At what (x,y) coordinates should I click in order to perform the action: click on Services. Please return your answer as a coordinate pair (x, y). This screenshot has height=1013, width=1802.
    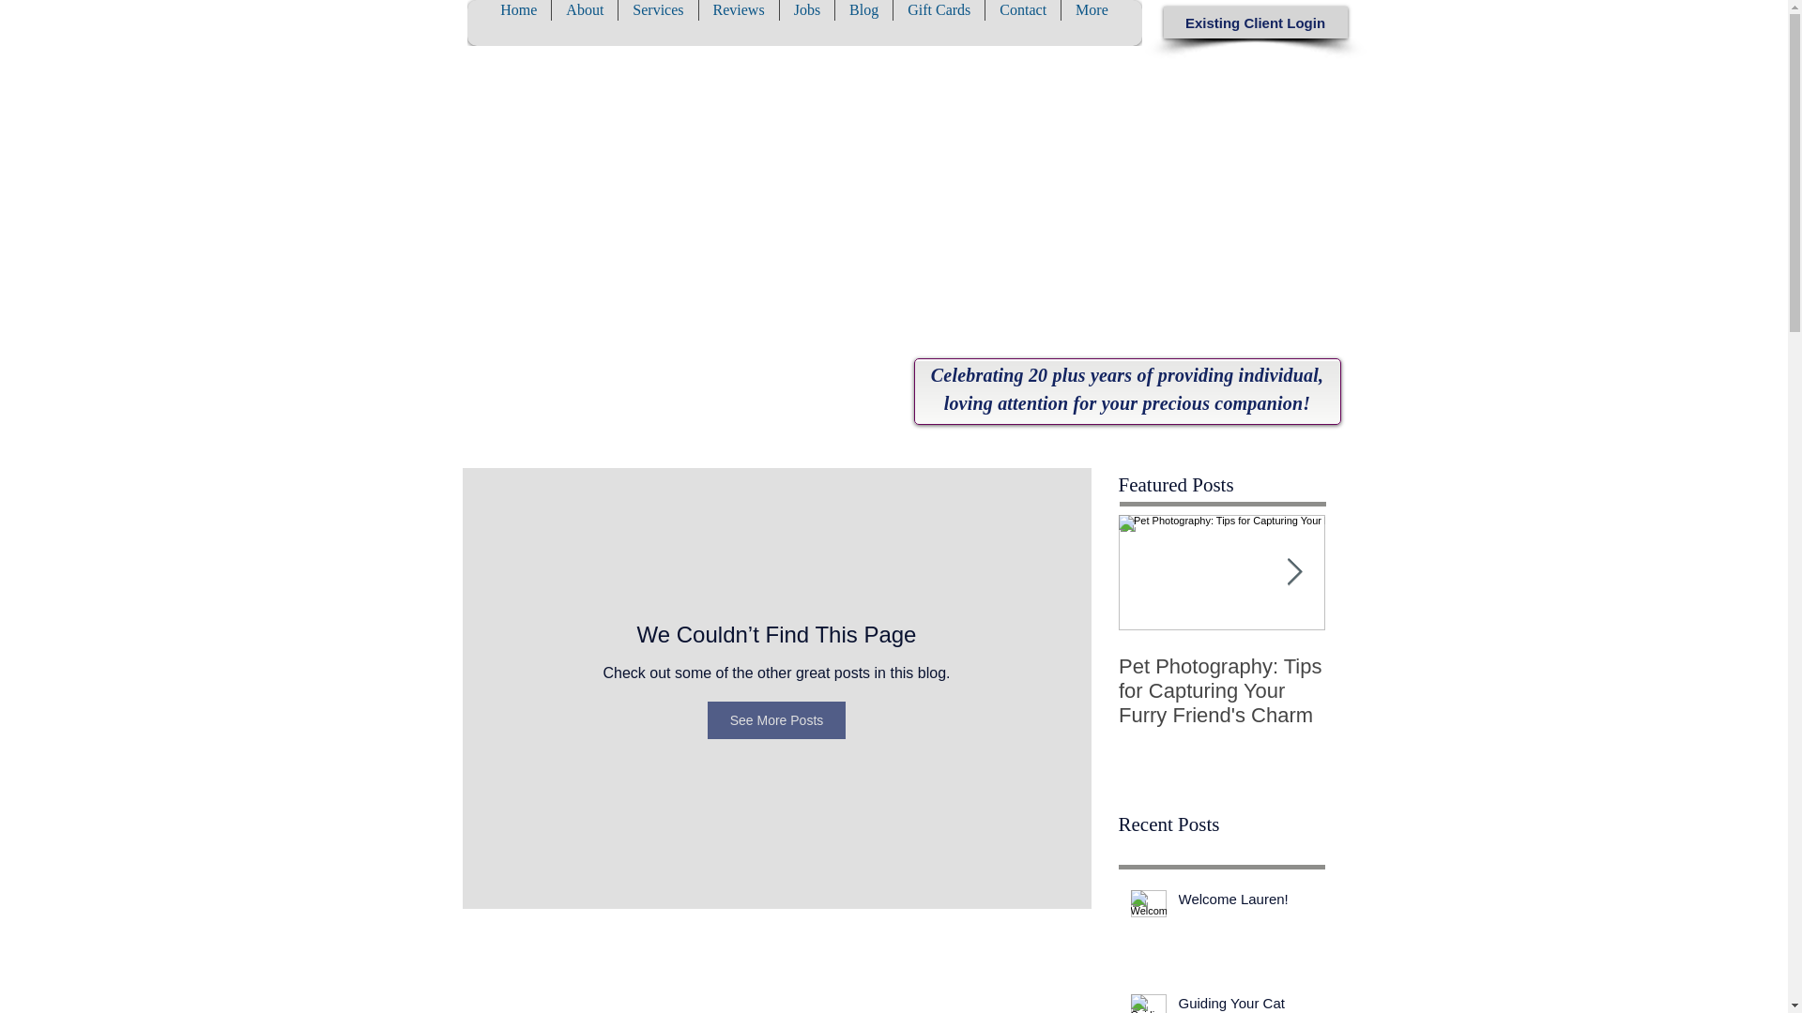
    Looking at the image, I should click on (657, 23).